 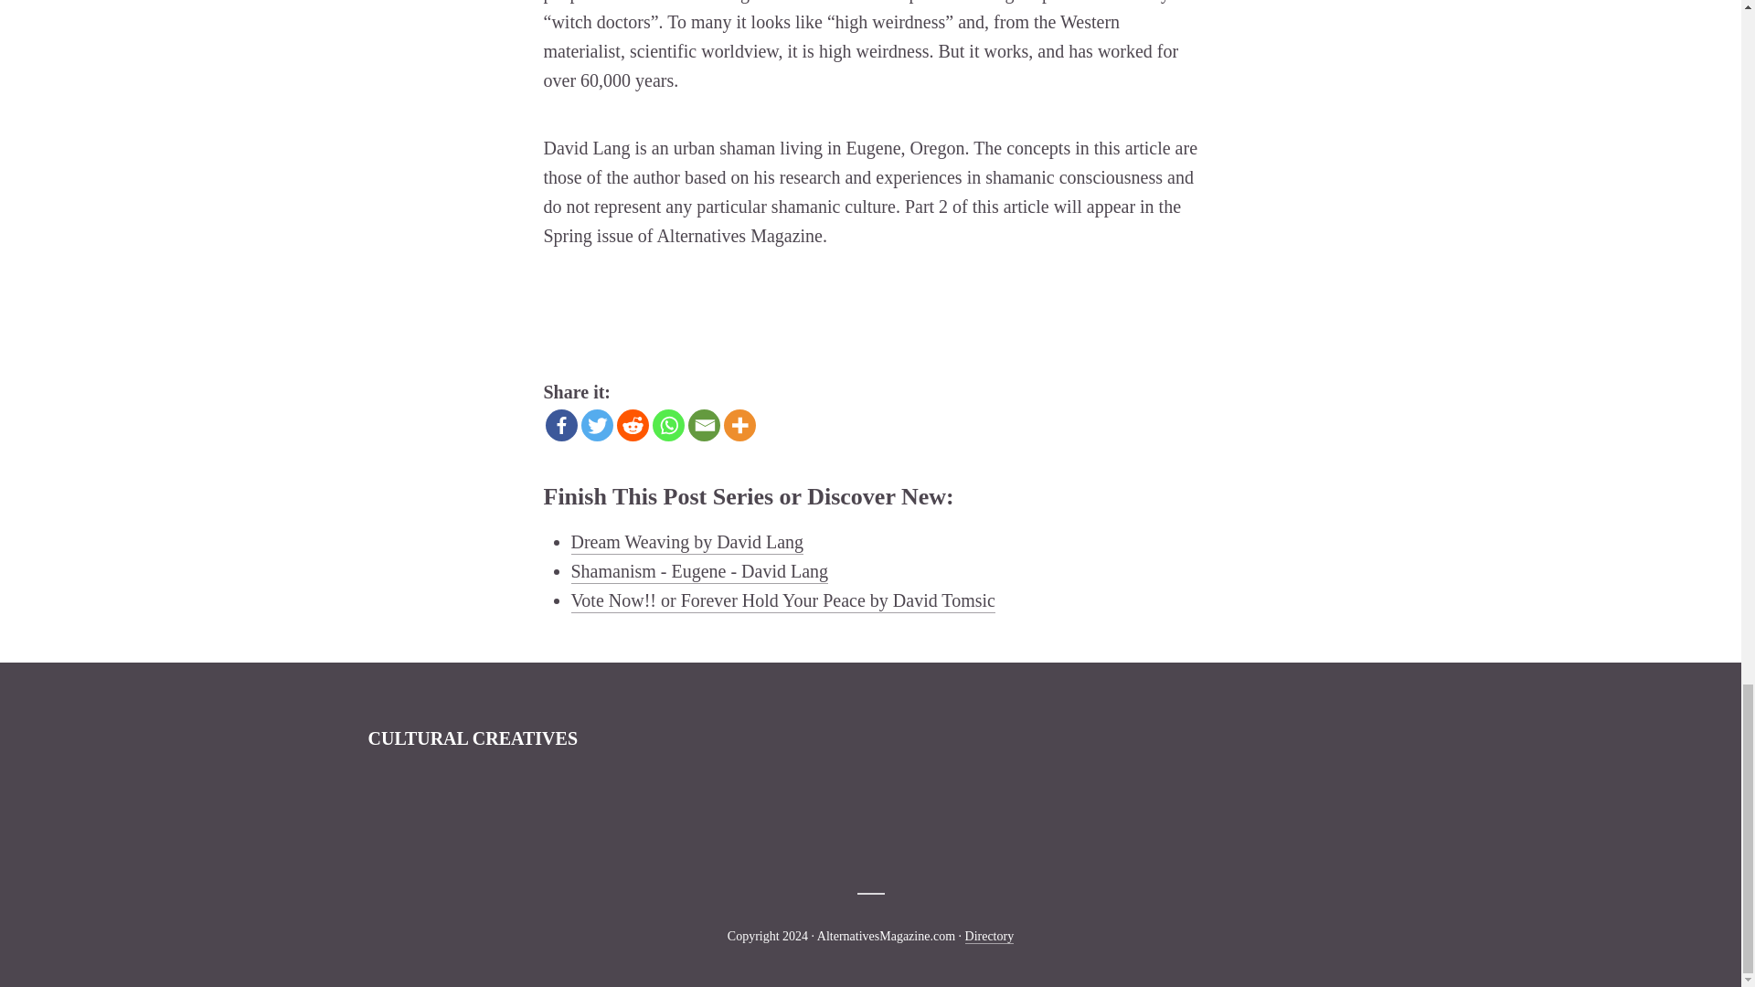 I want to click on The Lady in Pink, so click(x=1033, y=808).